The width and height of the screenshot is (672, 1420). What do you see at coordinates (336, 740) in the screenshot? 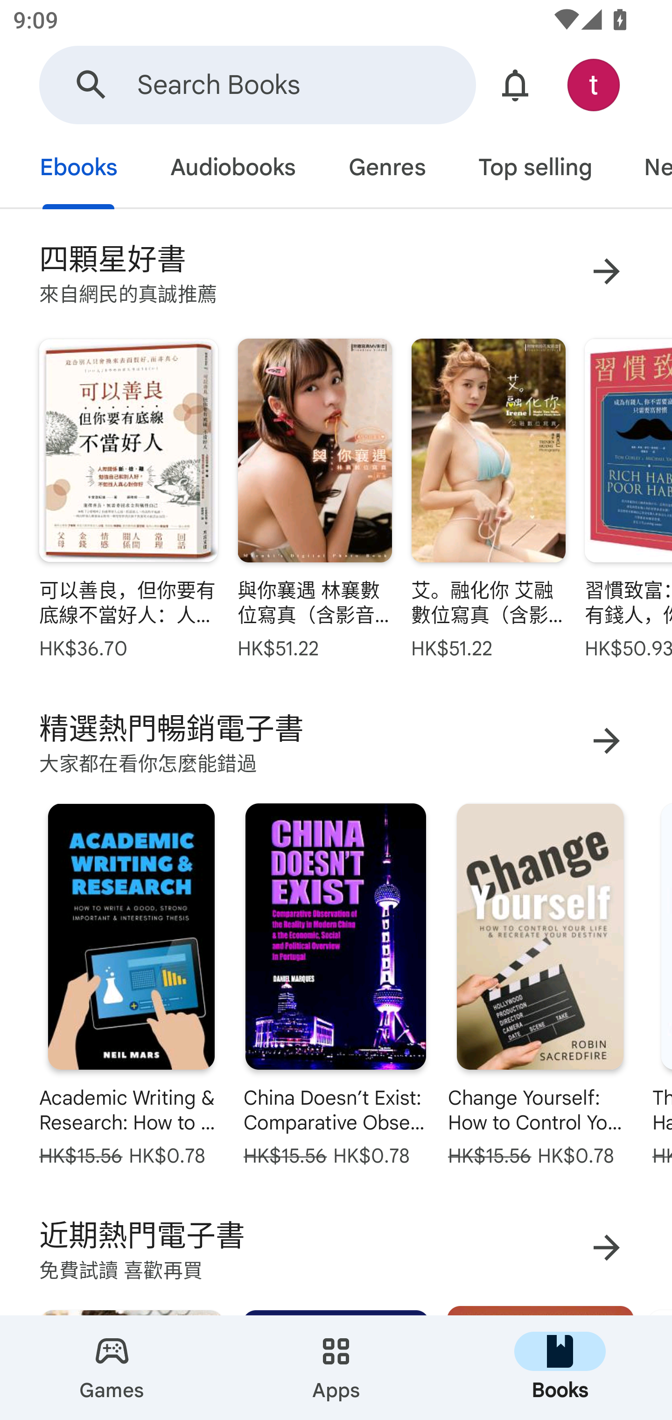
I see `精選熱門暢銷電子書 大家都在看你怎麼能錯過 More results for 精選熱門暢銷電子書` at bounding box center [336, 740].